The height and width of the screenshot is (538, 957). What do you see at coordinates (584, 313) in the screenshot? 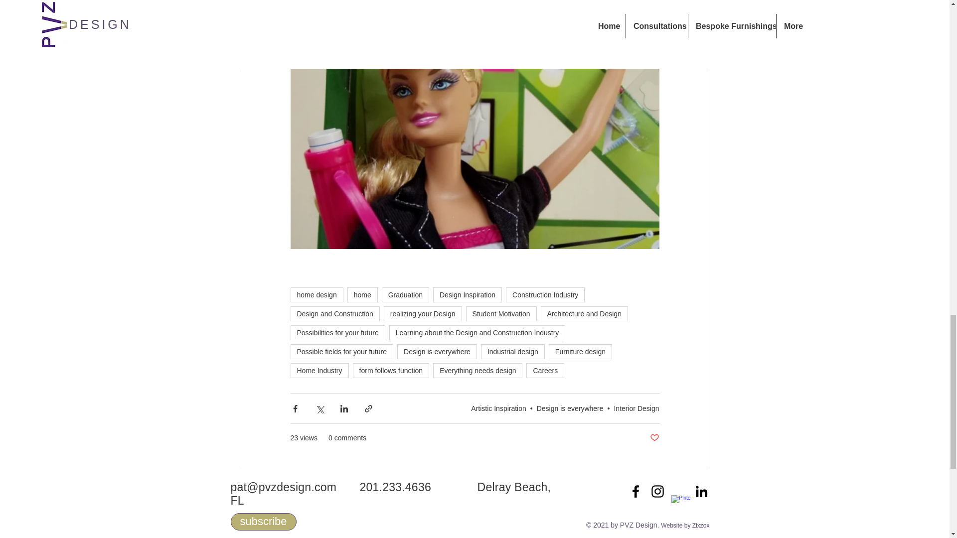
I see `Architecture and Design` at bounding box center [584, 313].